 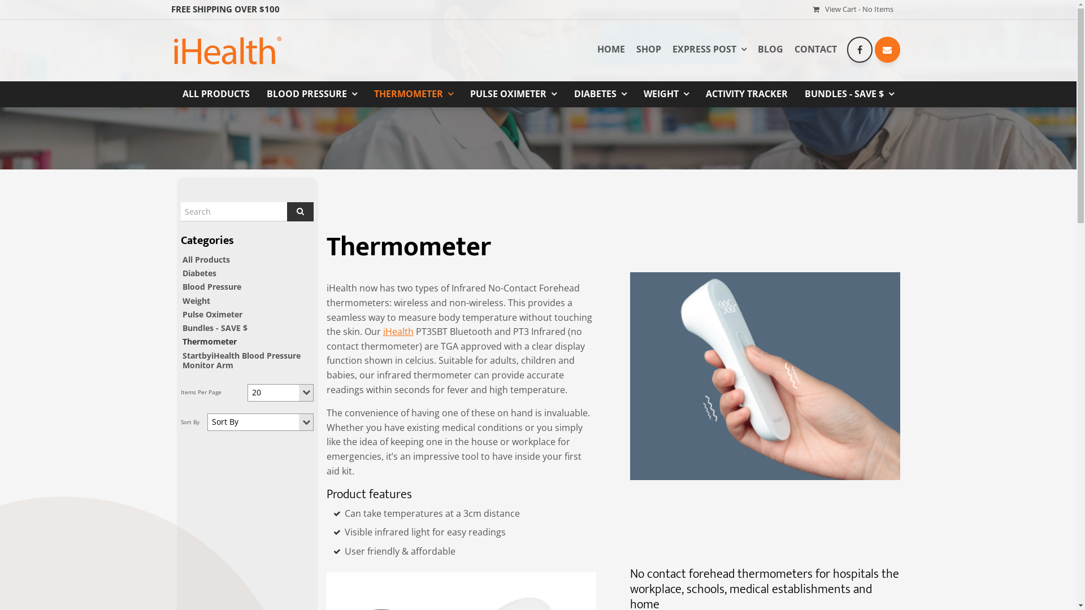 I want to click on View Cart - No Items, so click(x=853, y=10).